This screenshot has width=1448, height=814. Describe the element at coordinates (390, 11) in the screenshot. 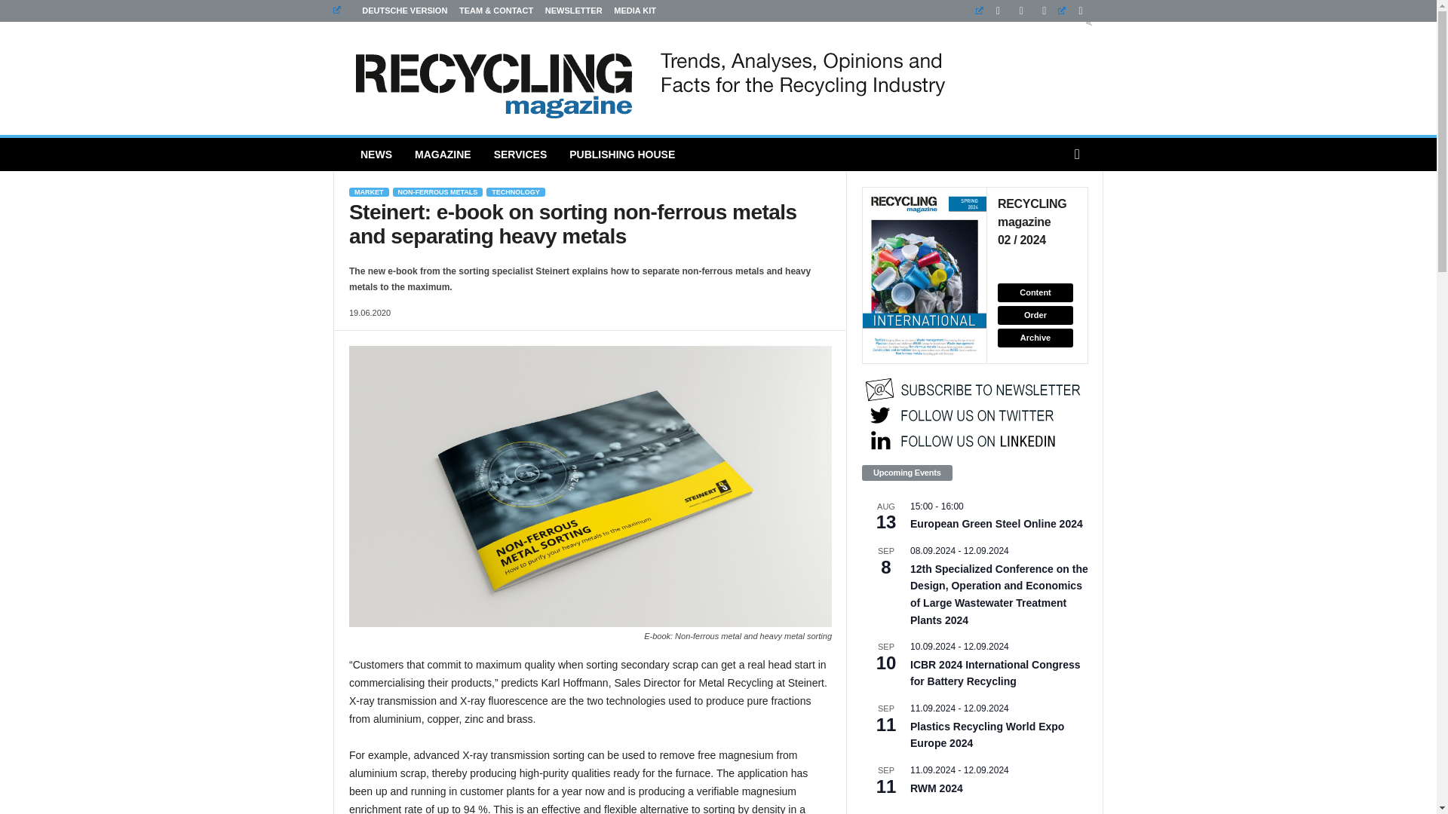

I see `DEUTSCHE VERSION` at that location.